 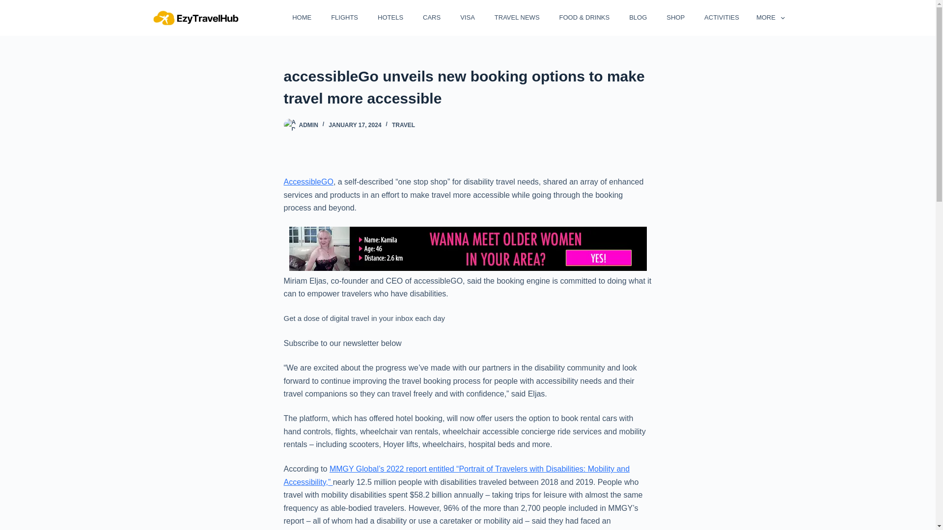 I want to click on HOME, so click(x=301, y=18).